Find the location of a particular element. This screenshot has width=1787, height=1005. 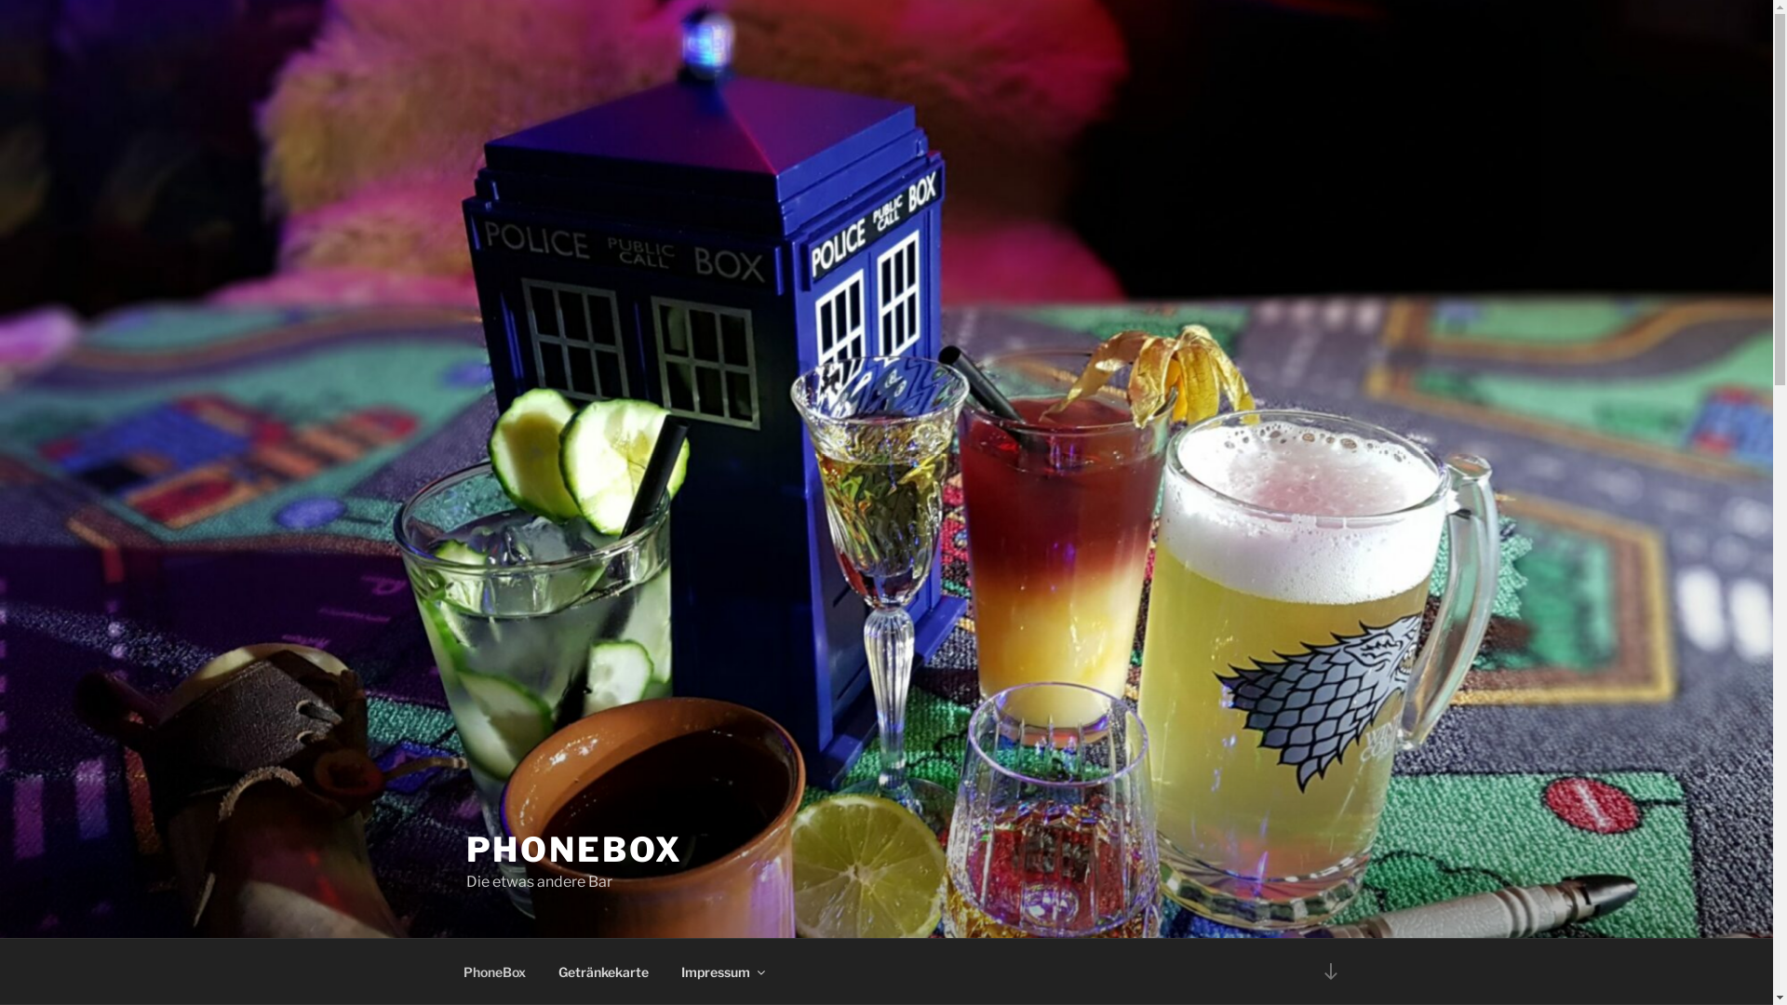

Impressum is located at coordinates (722, 971).